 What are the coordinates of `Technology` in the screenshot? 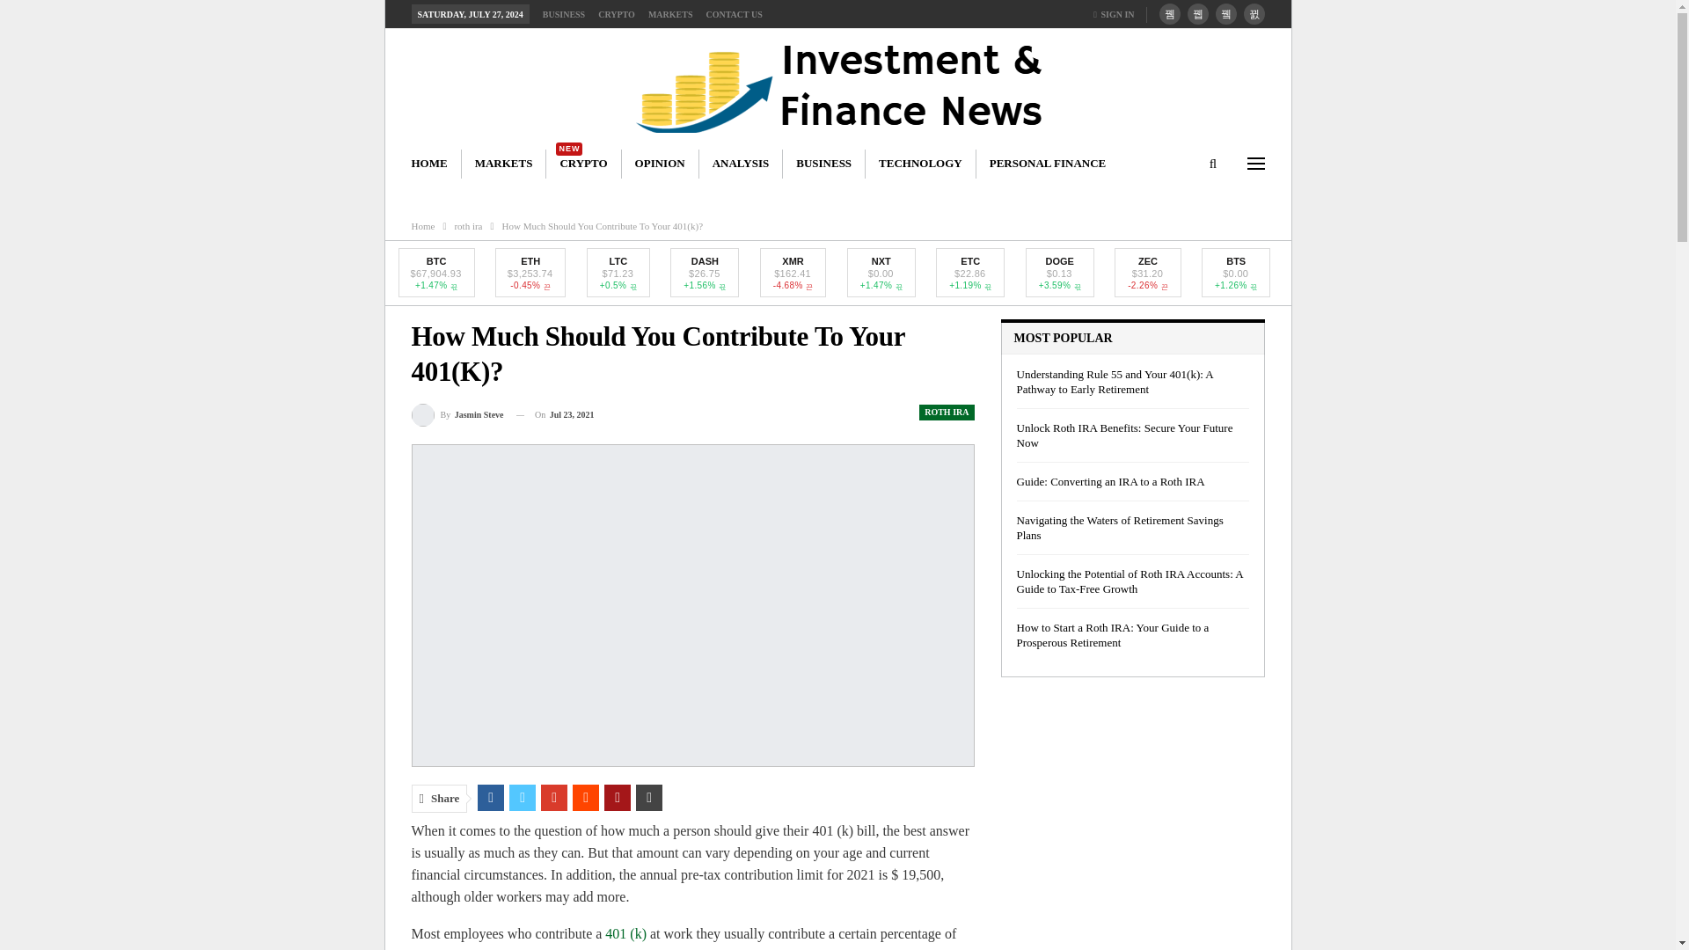 It's located at (859, 194).